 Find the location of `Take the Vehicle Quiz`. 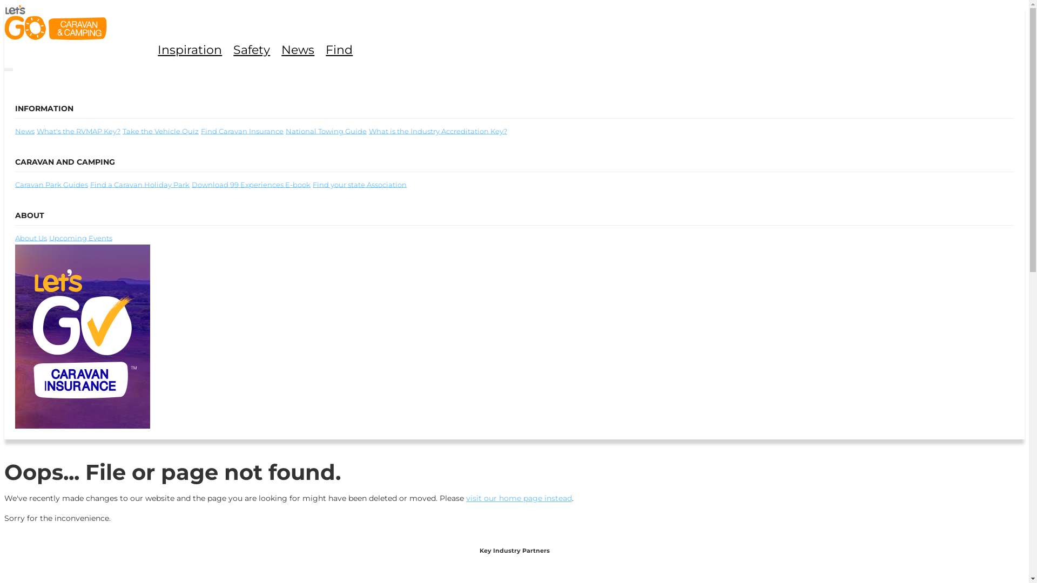

Take the Vehicle Quiz is located at coordinates (161, 131).